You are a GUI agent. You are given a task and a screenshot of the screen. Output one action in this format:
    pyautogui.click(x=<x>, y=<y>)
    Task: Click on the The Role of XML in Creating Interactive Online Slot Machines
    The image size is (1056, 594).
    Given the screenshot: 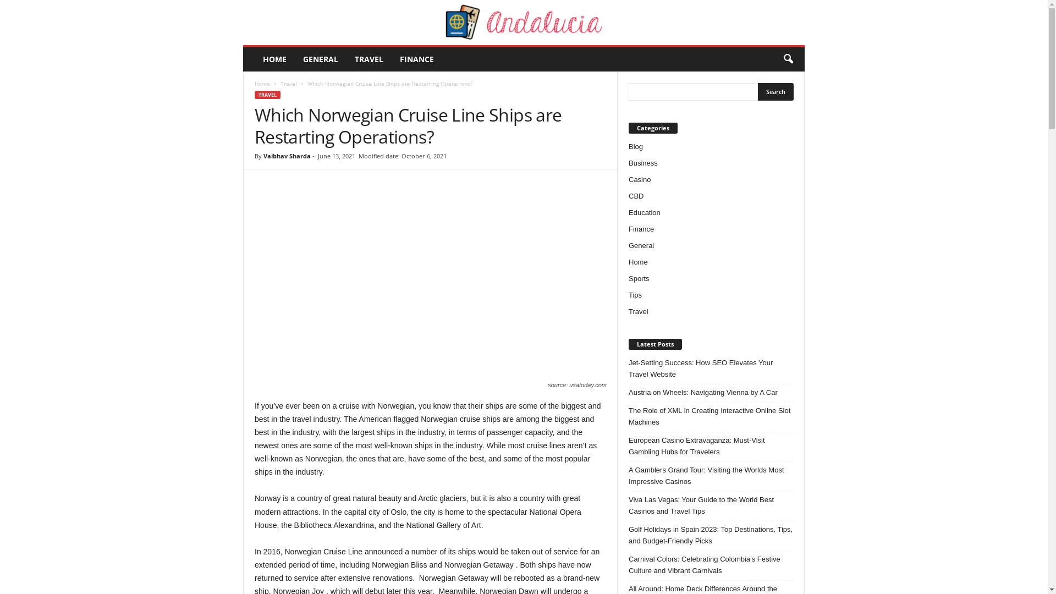 What is the action you would take?
    pyautogui.click(x=711, y=416)
    